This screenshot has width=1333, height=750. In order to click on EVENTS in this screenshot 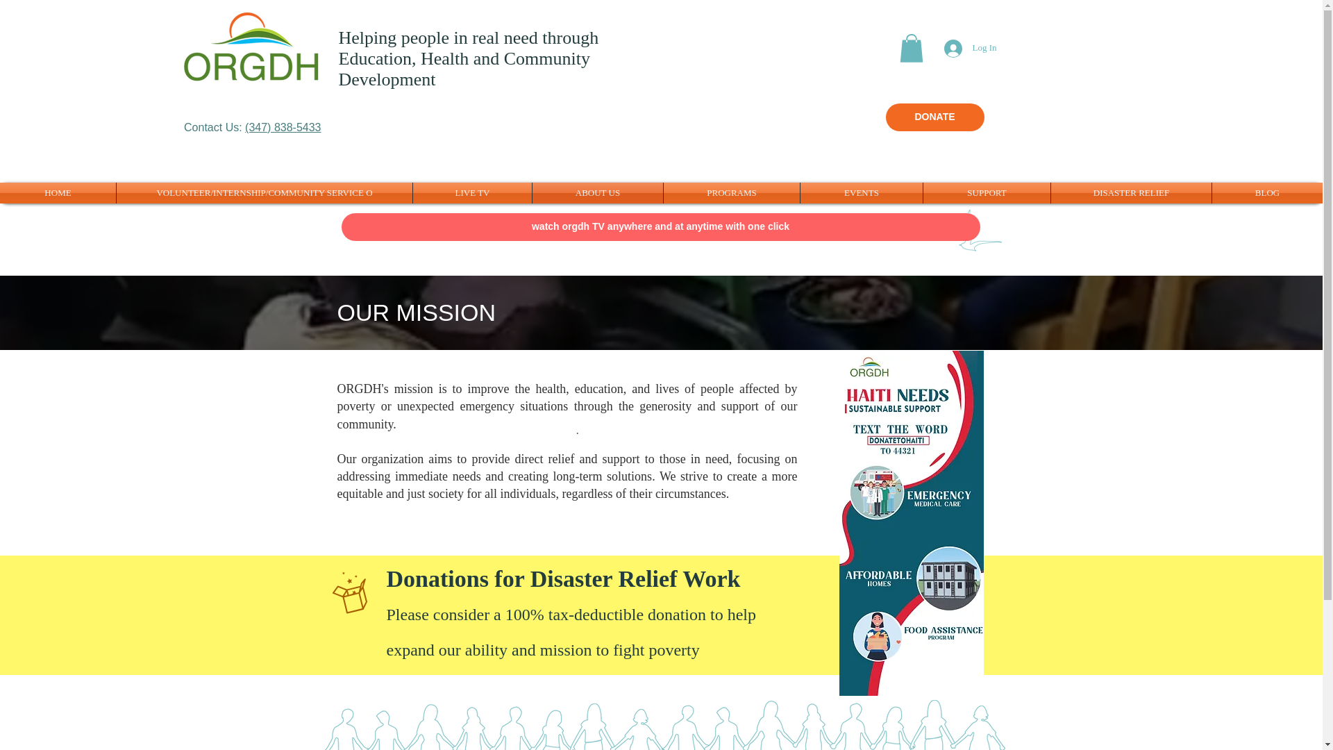, I will do `click(861, 193)`.